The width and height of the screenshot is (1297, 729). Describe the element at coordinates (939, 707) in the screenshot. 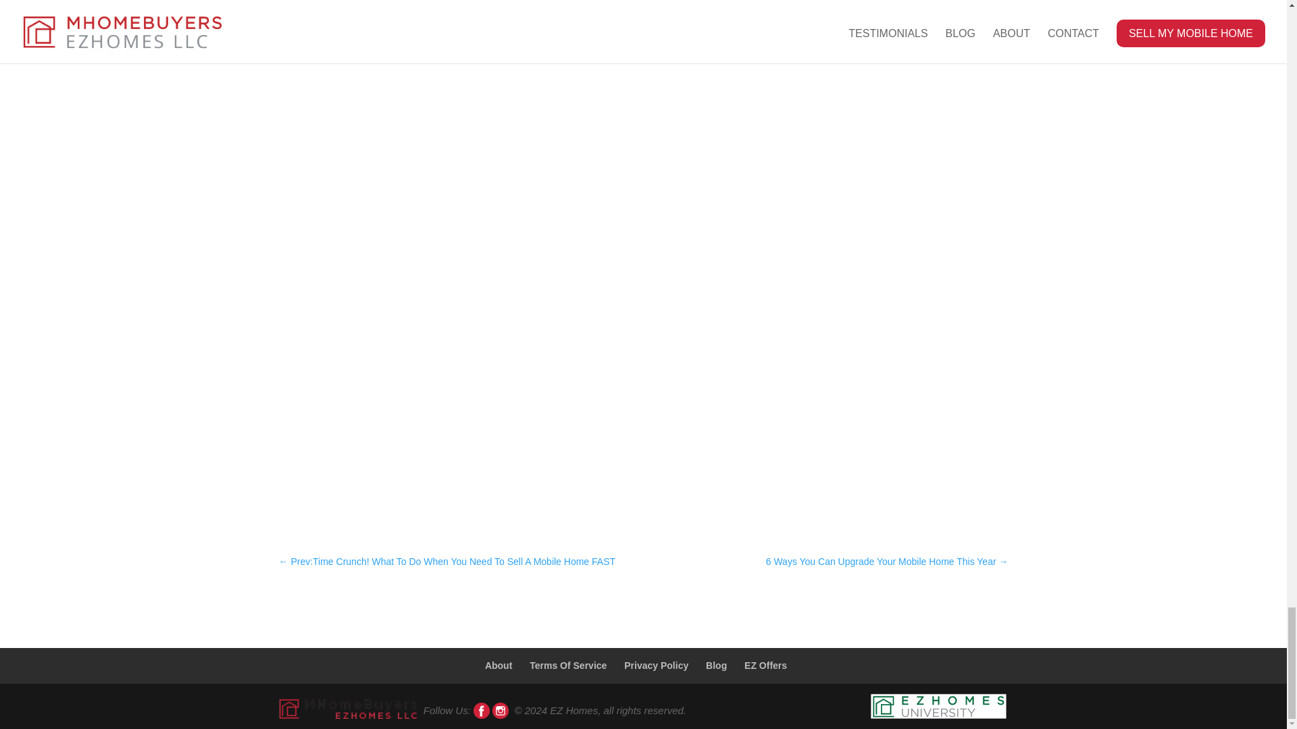

I see `EZ Homes University` at that location.